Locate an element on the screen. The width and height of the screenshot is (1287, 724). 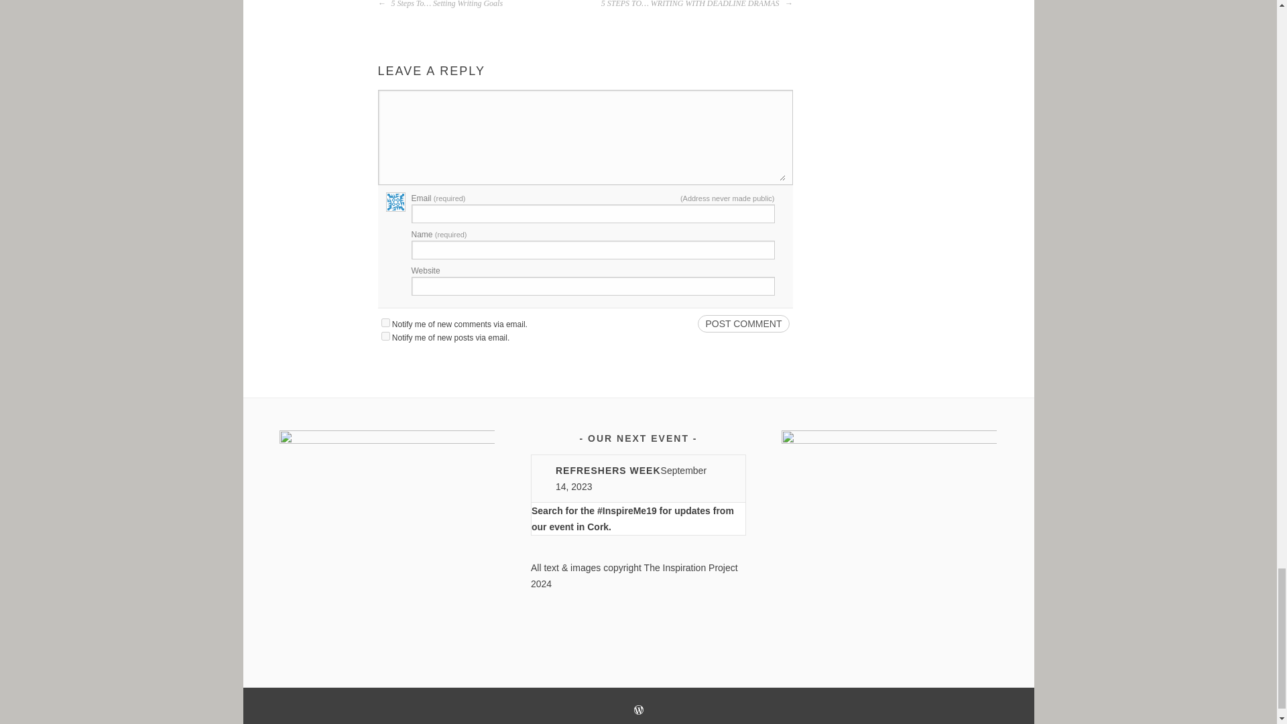
subscribe is located at coordinates (385, 335).